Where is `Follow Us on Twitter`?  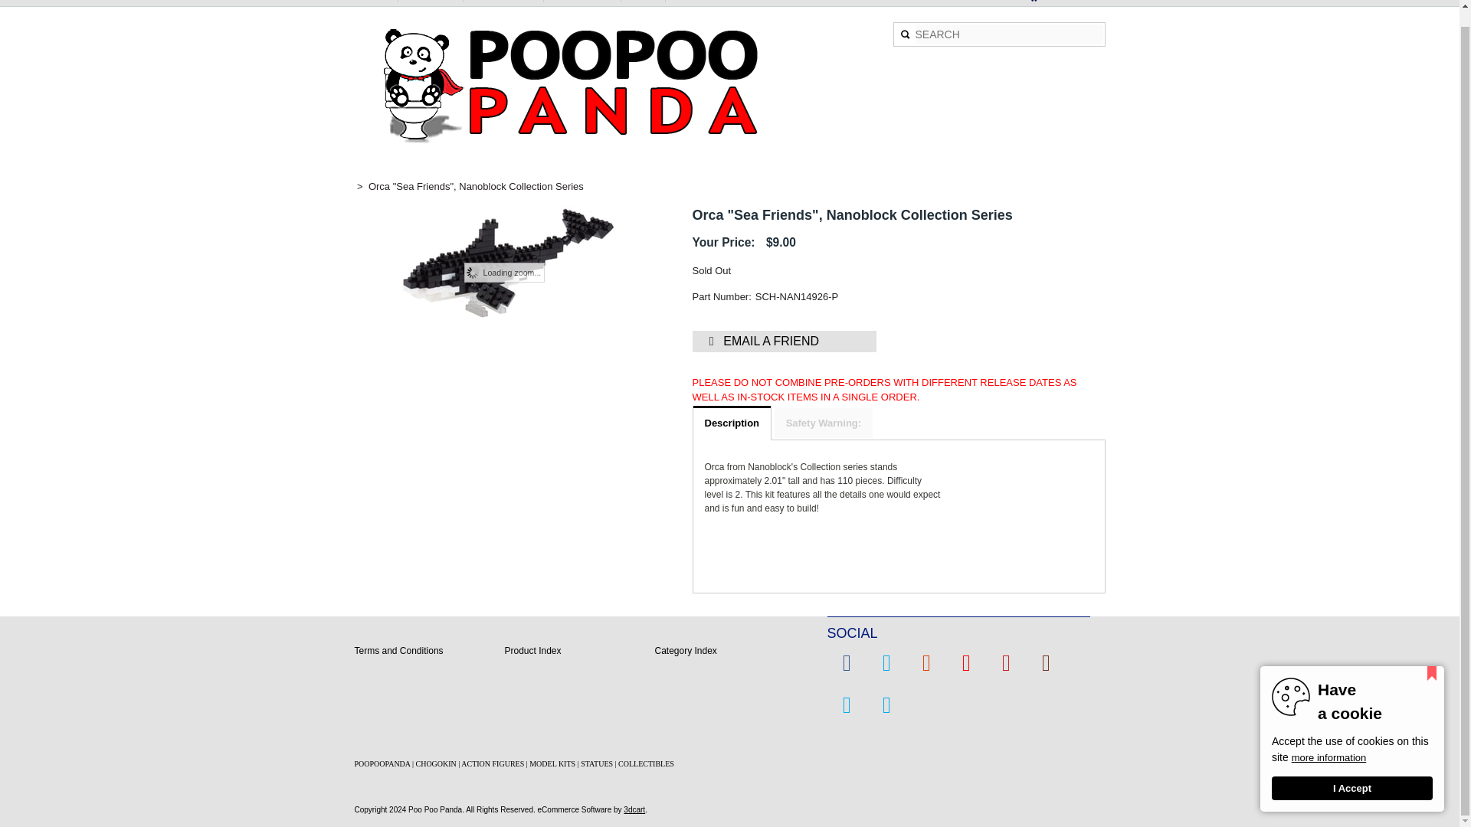 Follow Us on Twitter is located at coordinates (886, 662).